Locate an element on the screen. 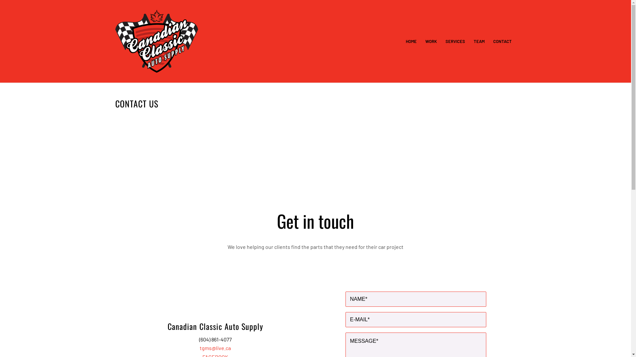 Image resolution: width=636 pixels, height=357 pixels. tgms@live.ca is located at coordinates (215, 348).